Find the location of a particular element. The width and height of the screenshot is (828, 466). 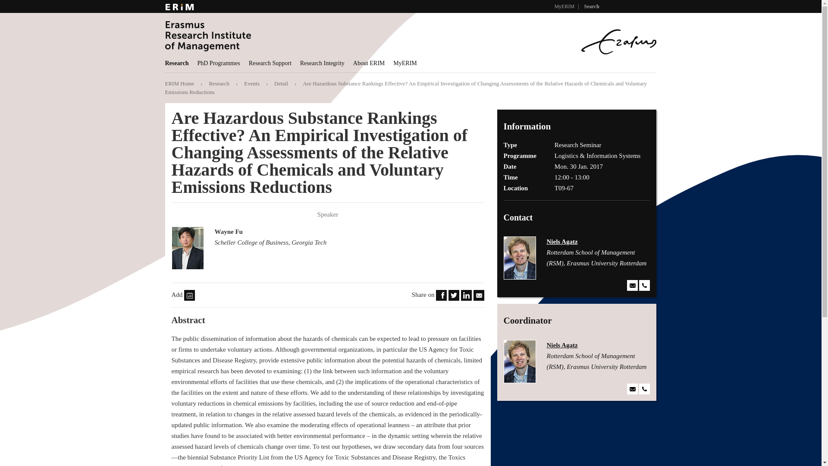

Email is located at coordinates (479, 295).